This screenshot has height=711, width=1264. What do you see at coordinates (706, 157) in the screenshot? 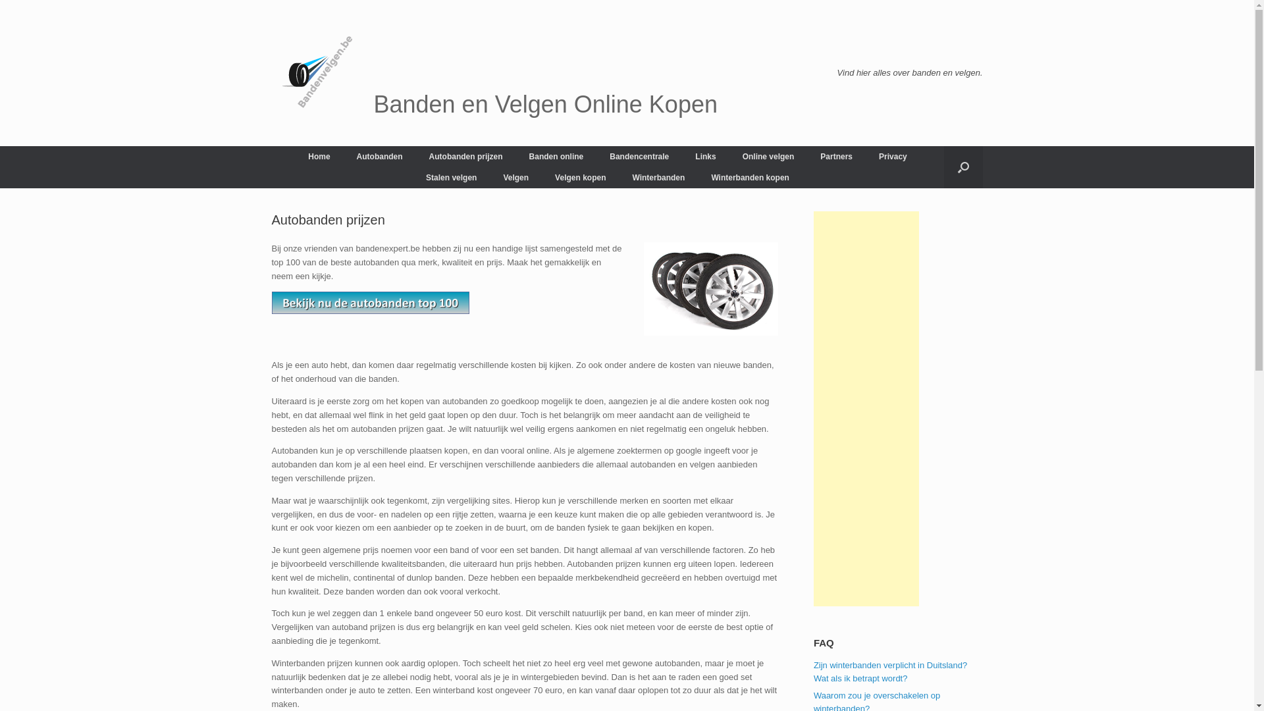
I see `Links` at bounding box center [706, 157].